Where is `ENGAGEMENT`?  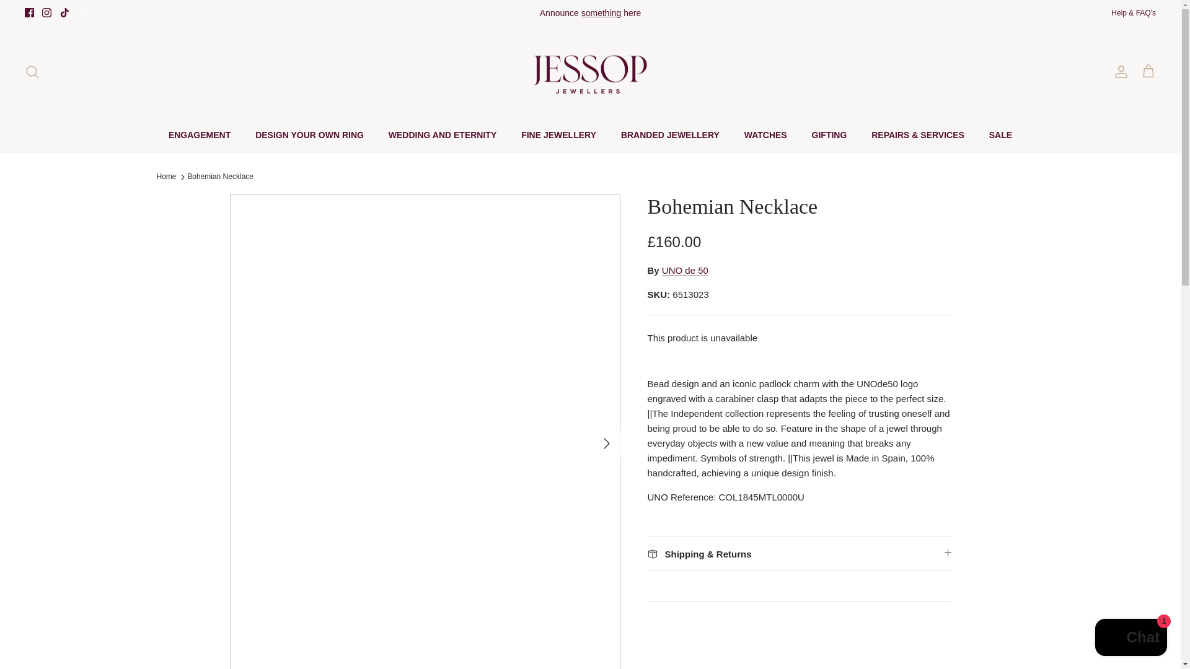
ENGAGEMENT is located at coordinates (199, 135).